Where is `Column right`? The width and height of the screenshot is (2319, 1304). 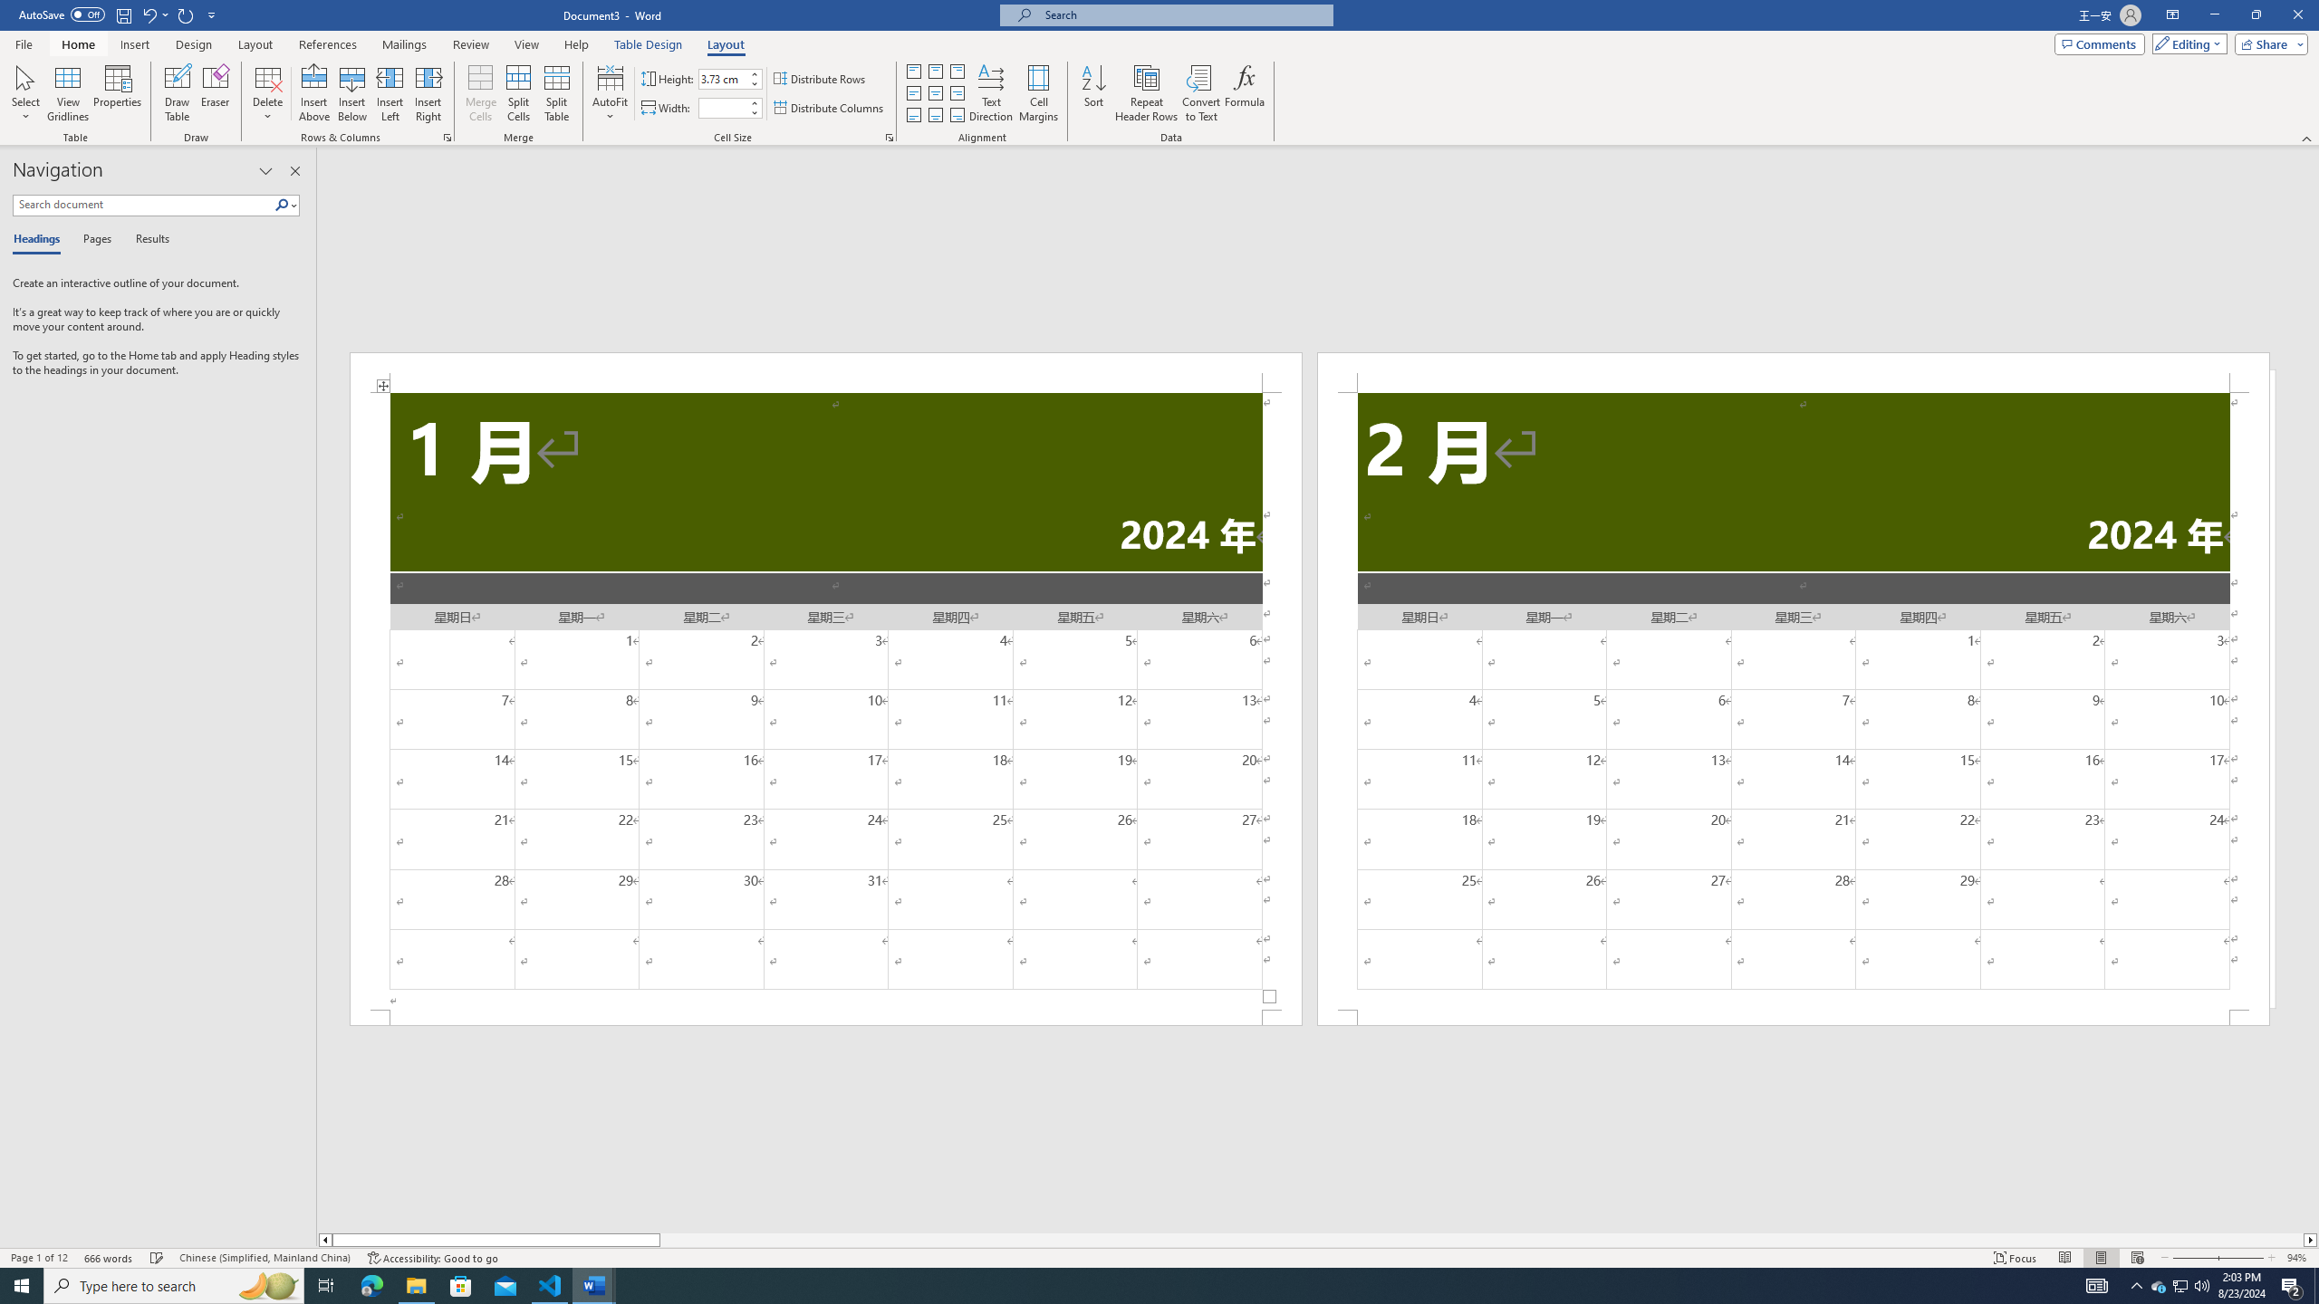 Column right is located at coordinates (2311, 1240).